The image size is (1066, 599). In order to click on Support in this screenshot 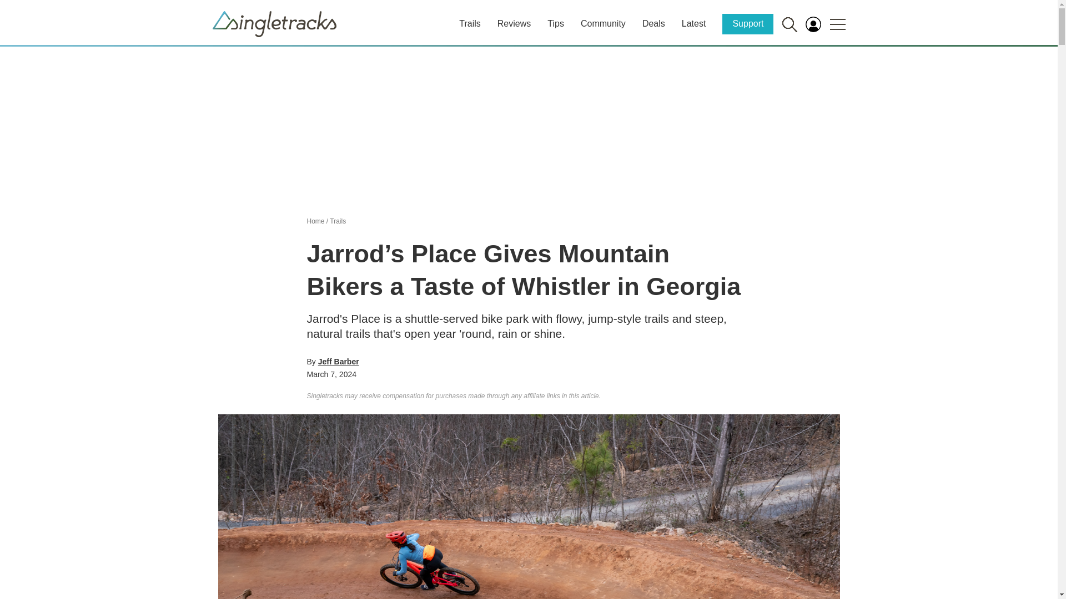, I will do `click(748, 23)`.